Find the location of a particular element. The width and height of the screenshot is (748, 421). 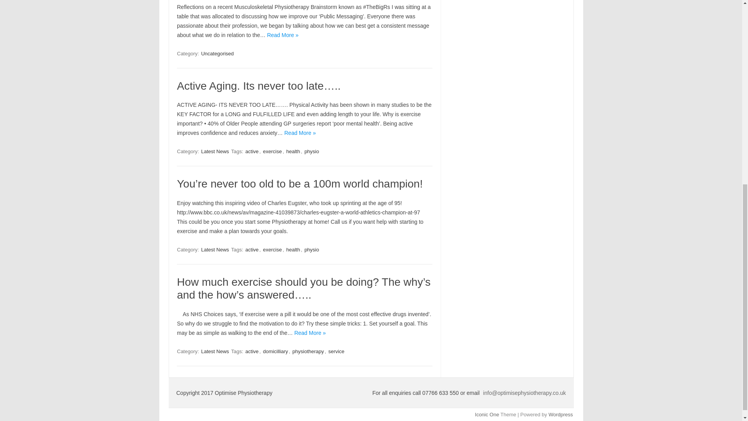

exercise is located at coordinates (272, 151).